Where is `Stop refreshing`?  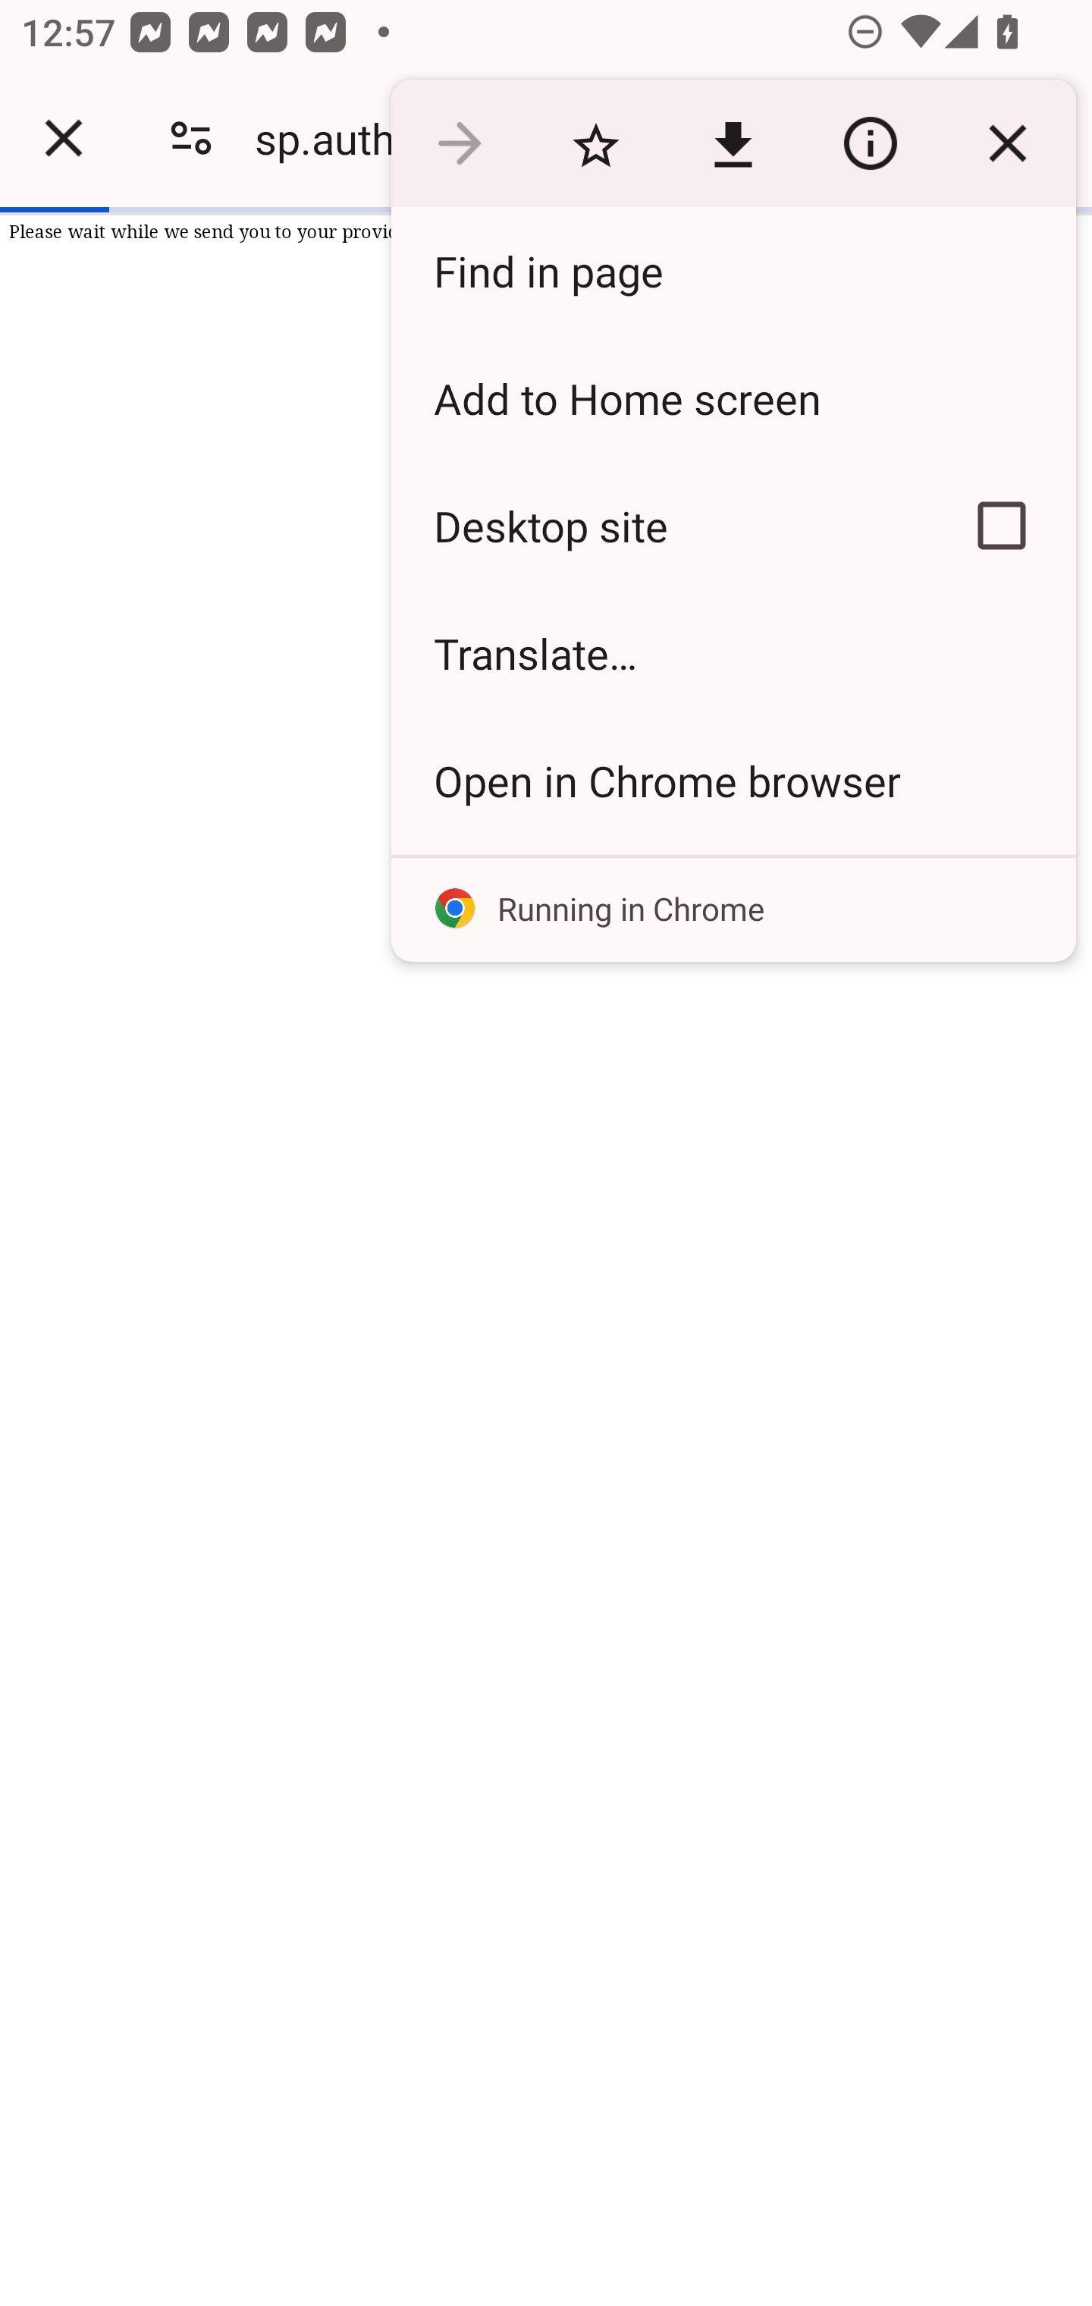 Stop refreshing is located at coordinates (1007, 144).